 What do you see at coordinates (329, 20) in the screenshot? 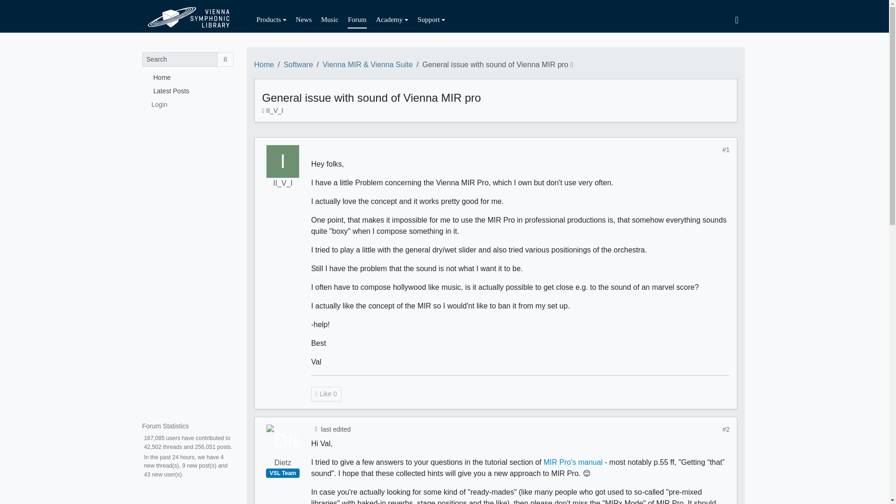
I see `Music` at bounding box center [329, 20].